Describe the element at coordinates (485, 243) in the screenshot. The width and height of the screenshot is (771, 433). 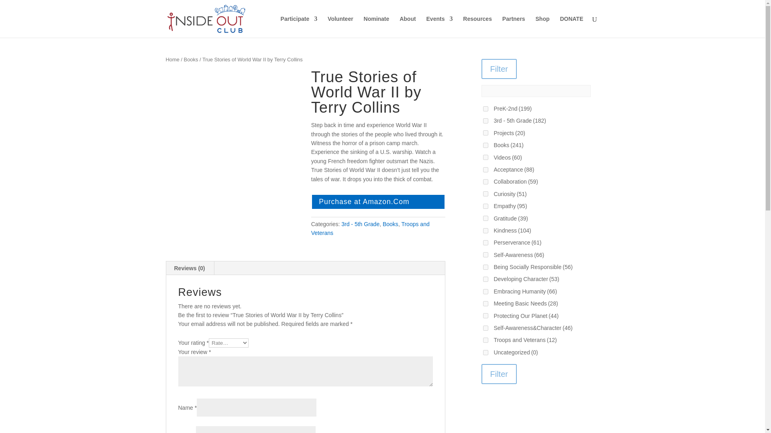
I see `113` at that location.